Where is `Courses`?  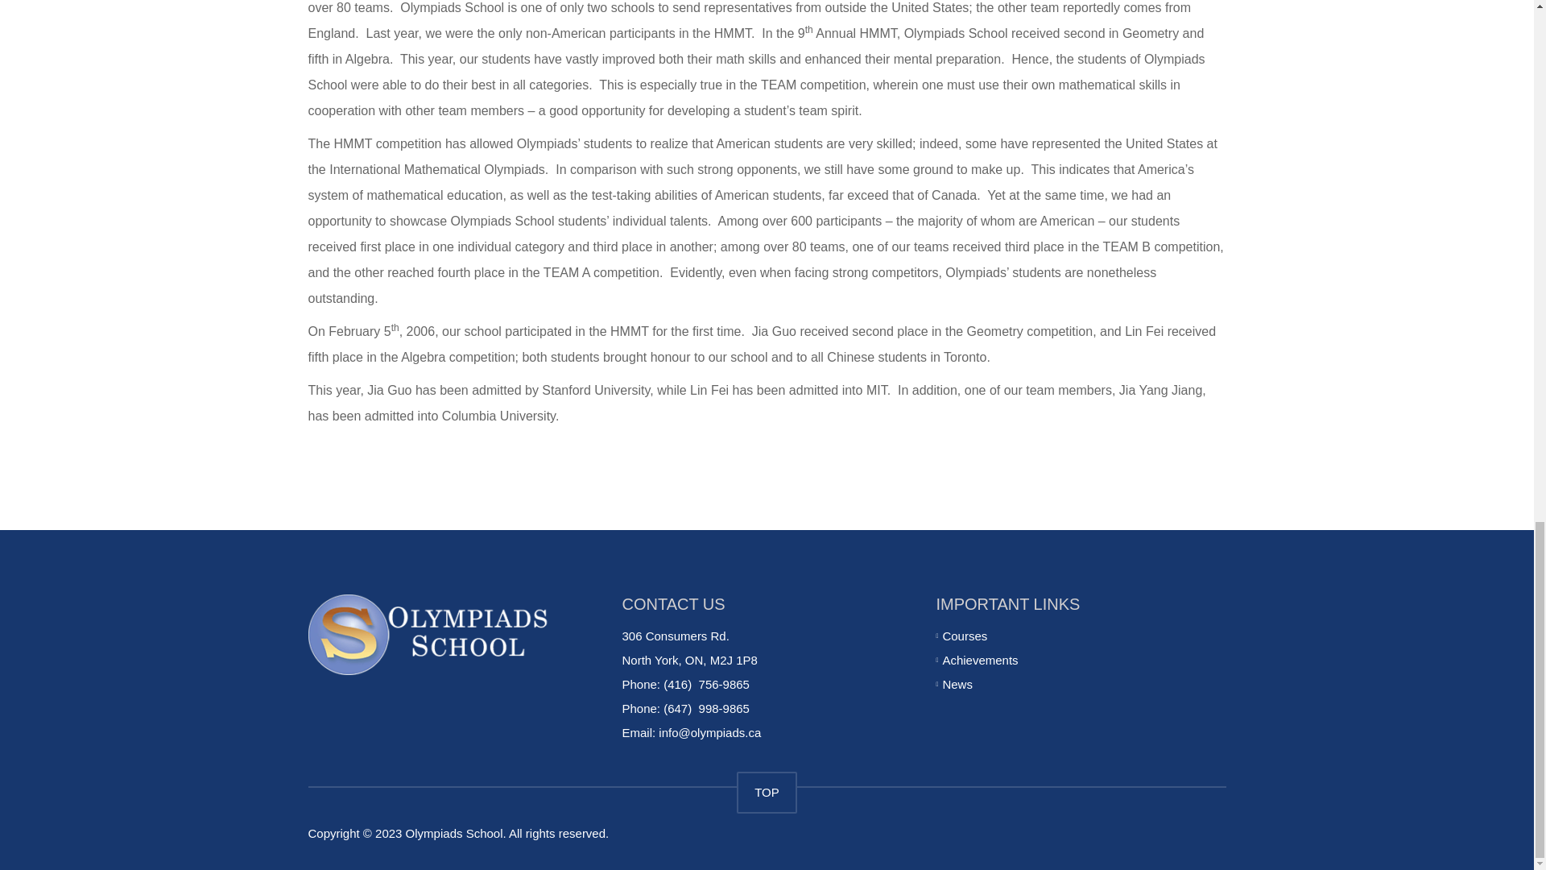
Courses is located at coordinates (965, 636).